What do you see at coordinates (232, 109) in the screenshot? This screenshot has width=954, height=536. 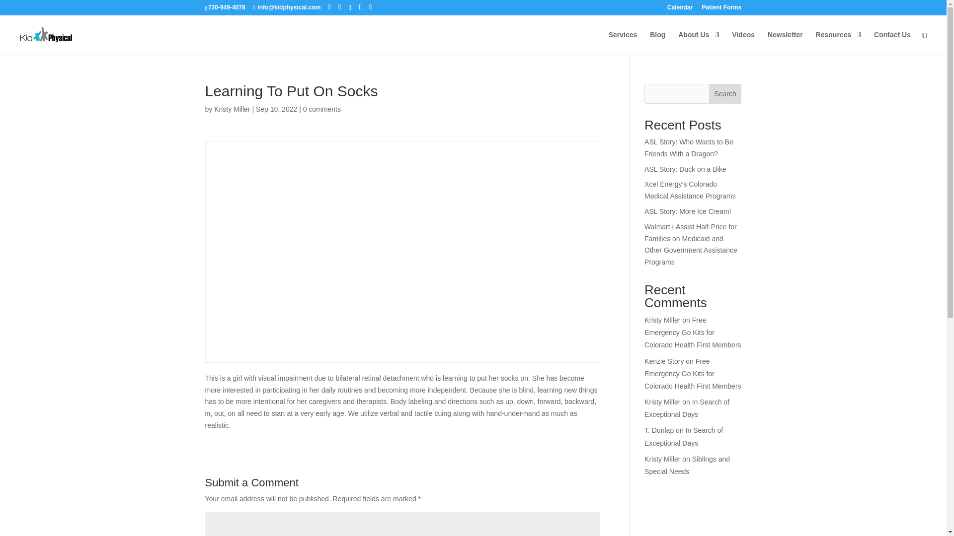 I see `Posts by Kristy Miller` at bounding box center [232, 109].